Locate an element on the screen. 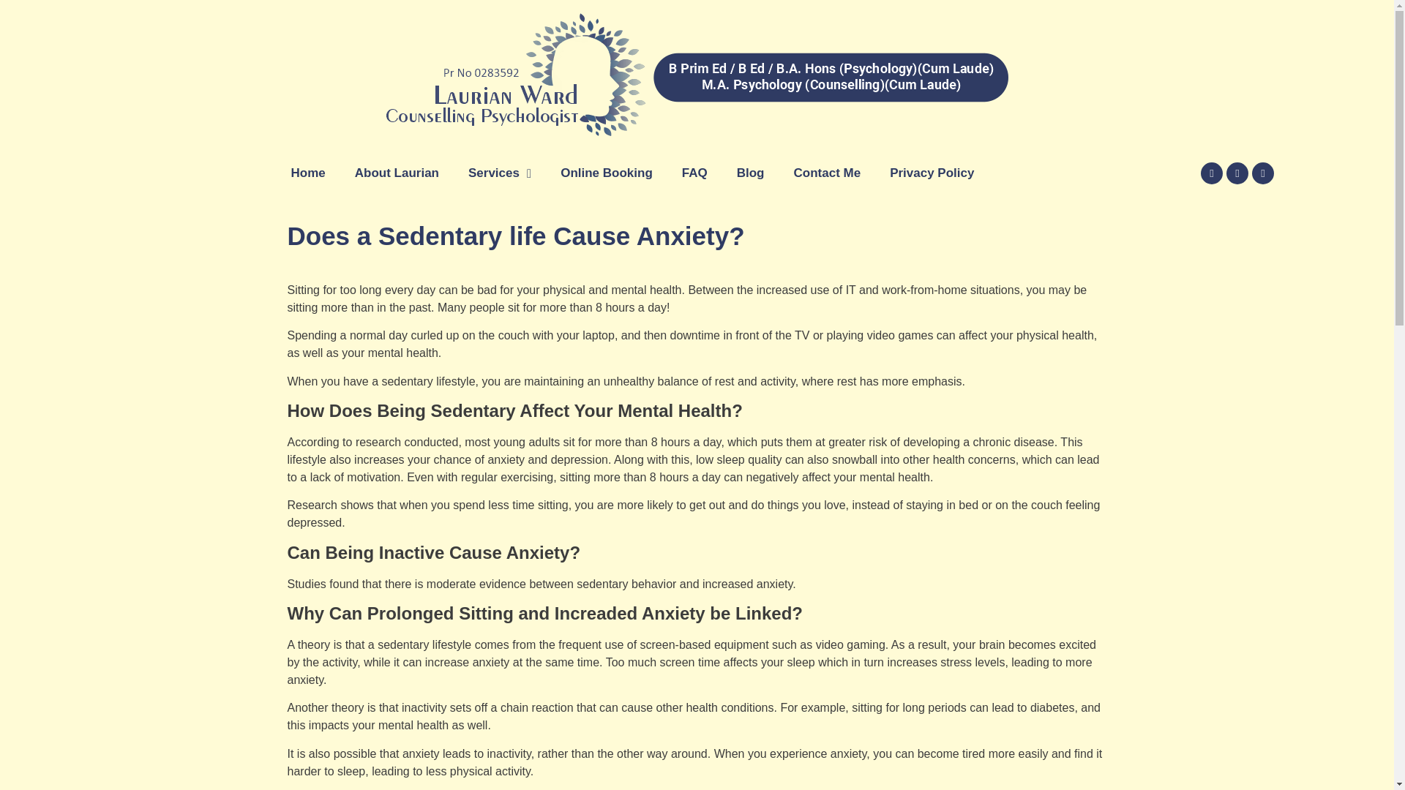  About Laurian is located at coordinates (402, 173).